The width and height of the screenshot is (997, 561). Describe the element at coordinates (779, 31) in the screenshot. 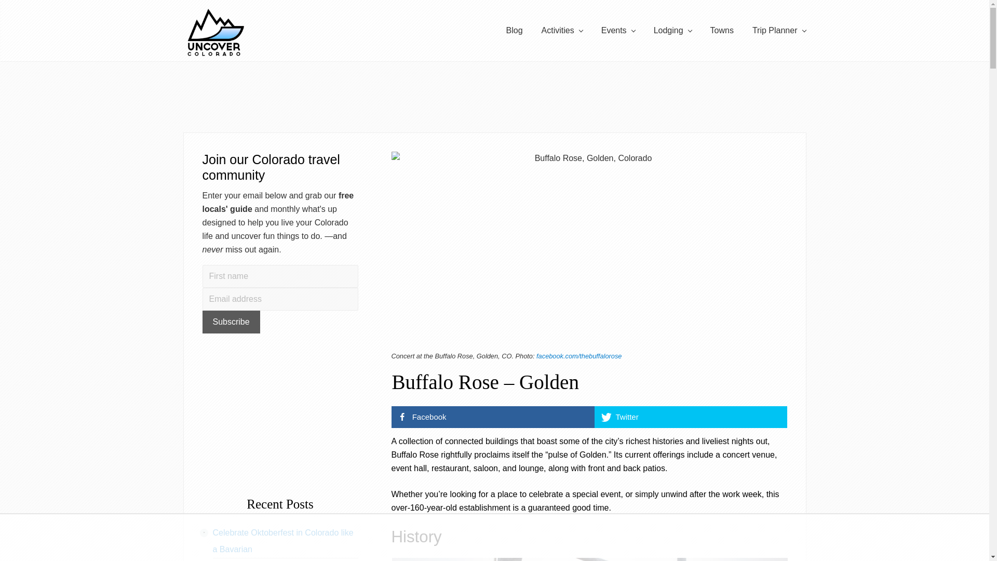

I see `Colorado Trip Ideas` at that location.